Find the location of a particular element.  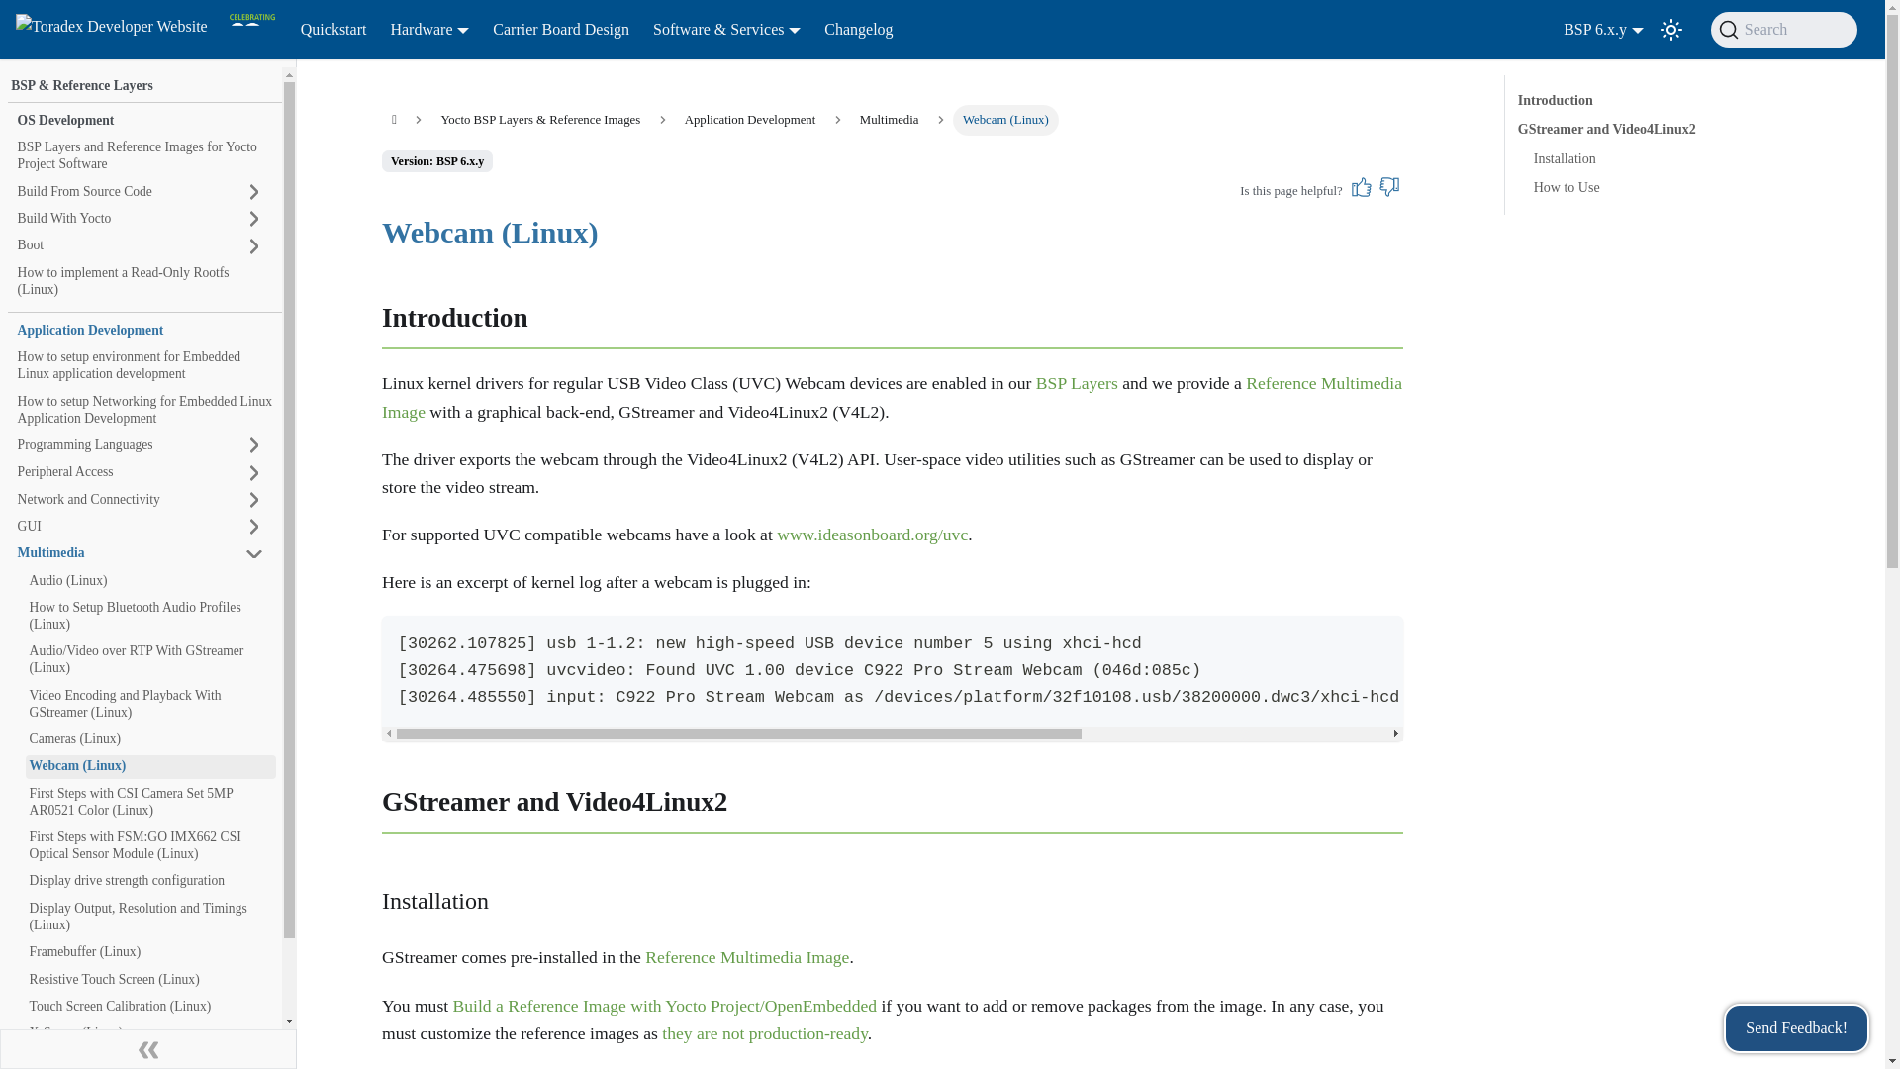

Quickstart is located at coordinates (332, 30).